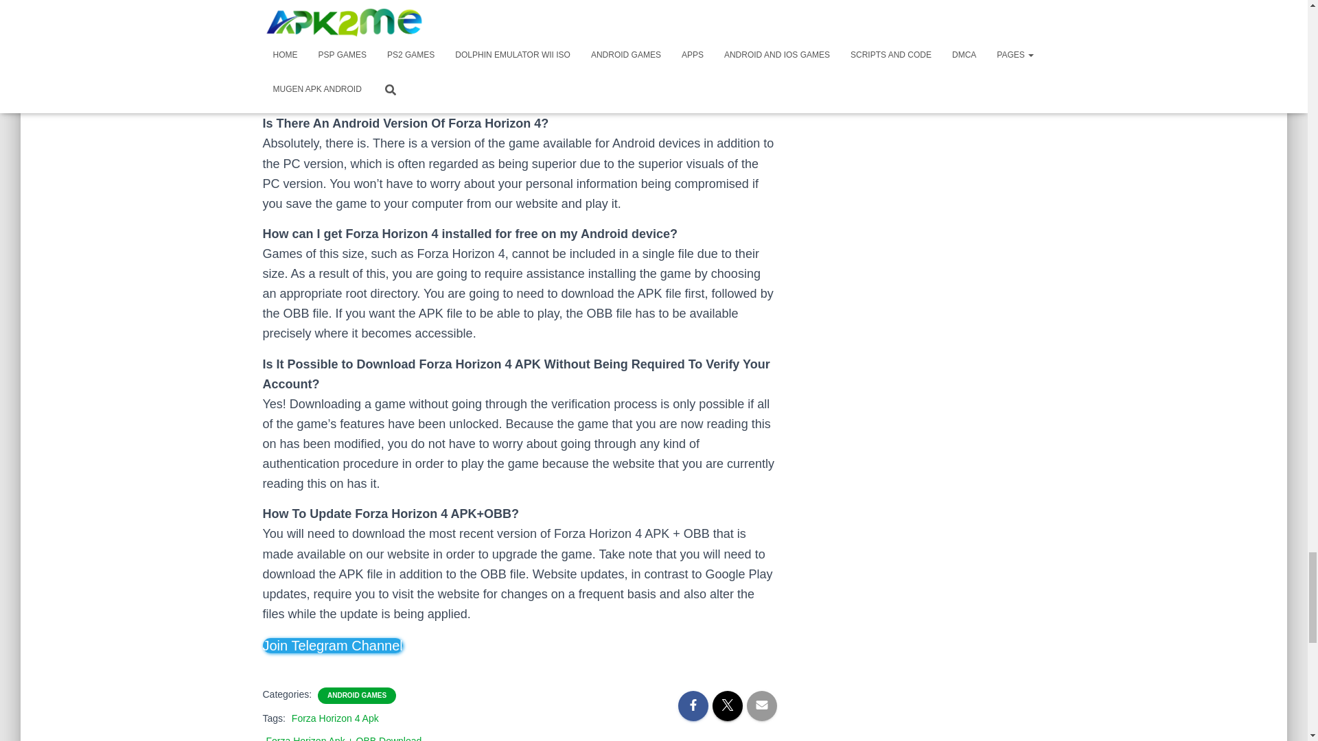  I want to click on ANDROID GAMES, so click(356, 695).